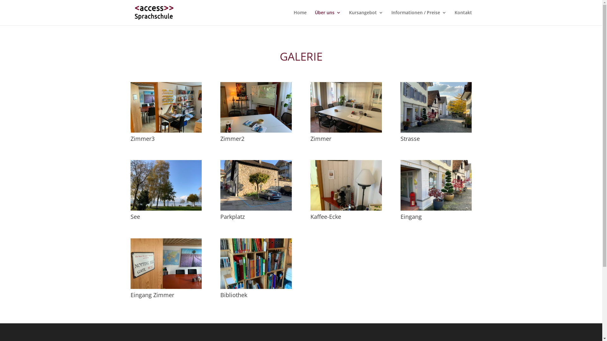  I want to click on Kontakt, so click(463, 18).